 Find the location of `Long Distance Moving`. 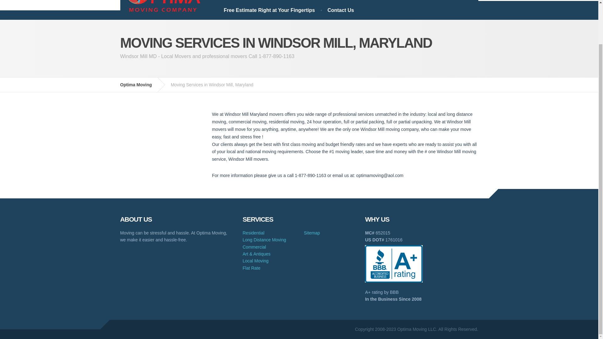

Long Distance Moving is located at coordinates (264, 240).